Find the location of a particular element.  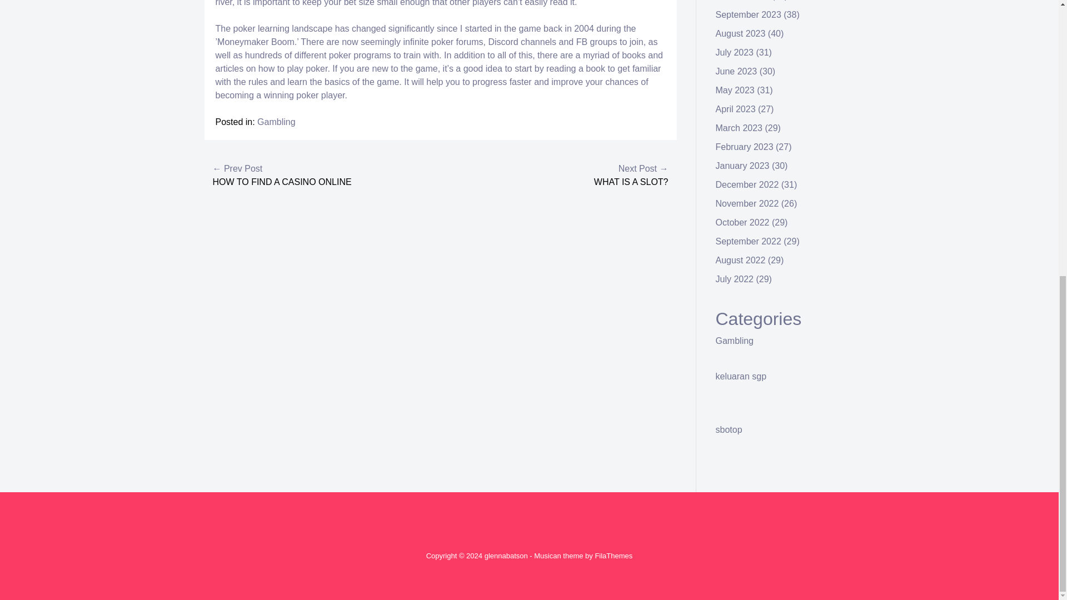

July 2022 is located at coordinates (735, 279).